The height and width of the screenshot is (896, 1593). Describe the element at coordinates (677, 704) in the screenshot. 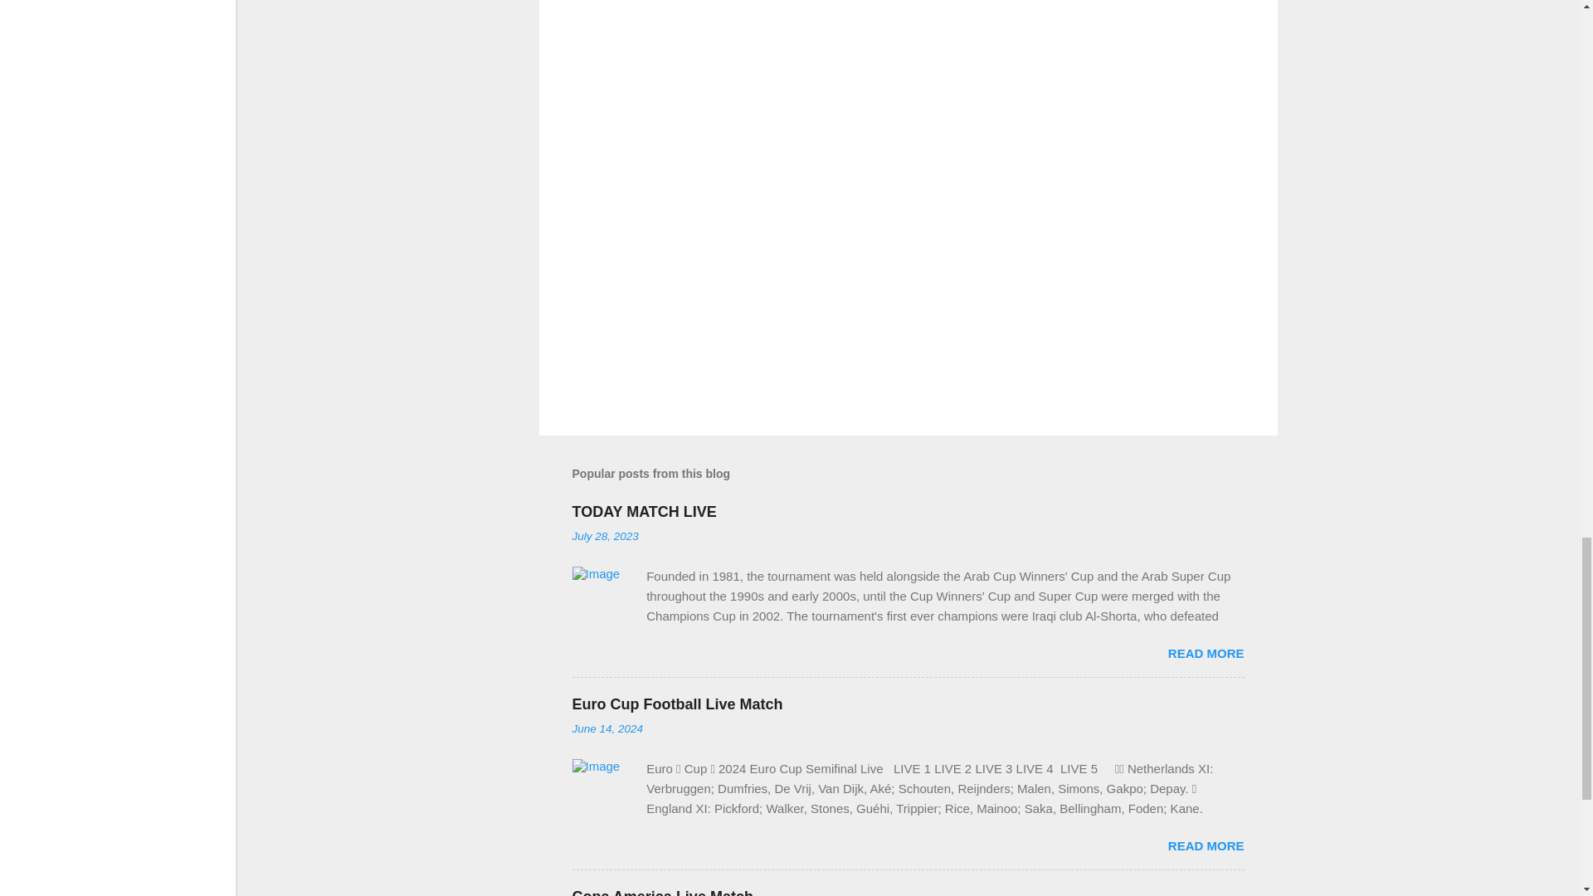

I see `Euro Cup Football Live Match` at that location.